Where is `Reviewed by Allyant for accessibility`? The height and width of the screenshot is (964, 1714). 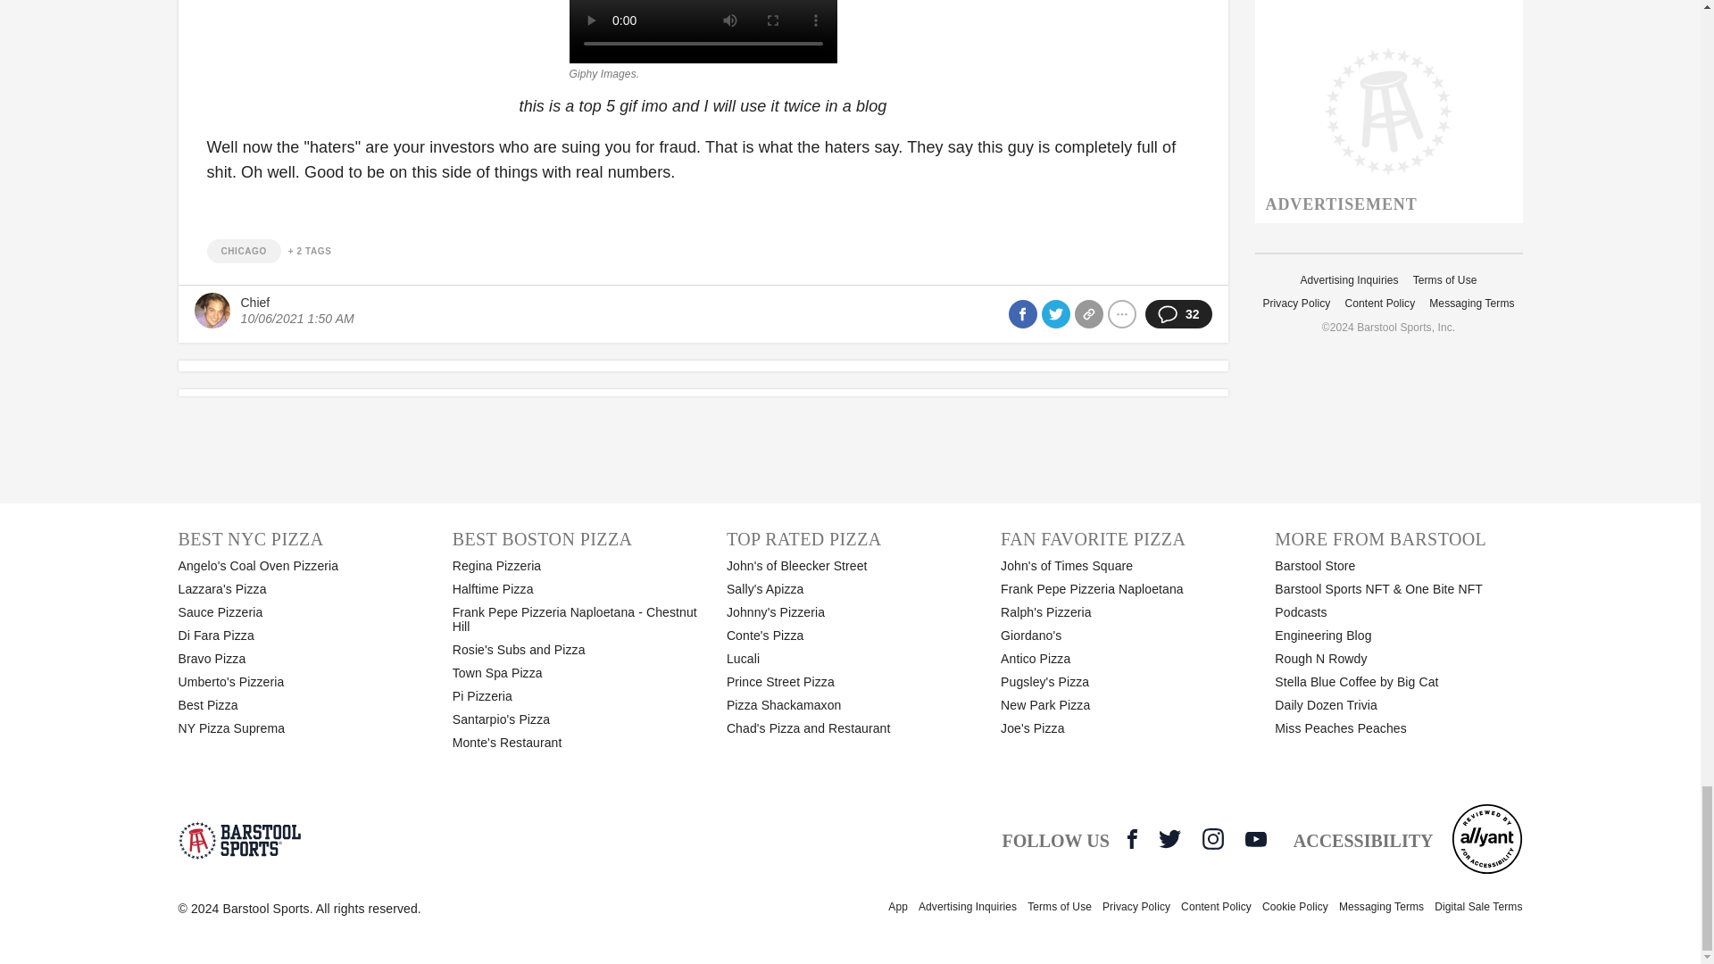
Reviewed by Allyant for accessibility is located at coordinates (1487, 838).